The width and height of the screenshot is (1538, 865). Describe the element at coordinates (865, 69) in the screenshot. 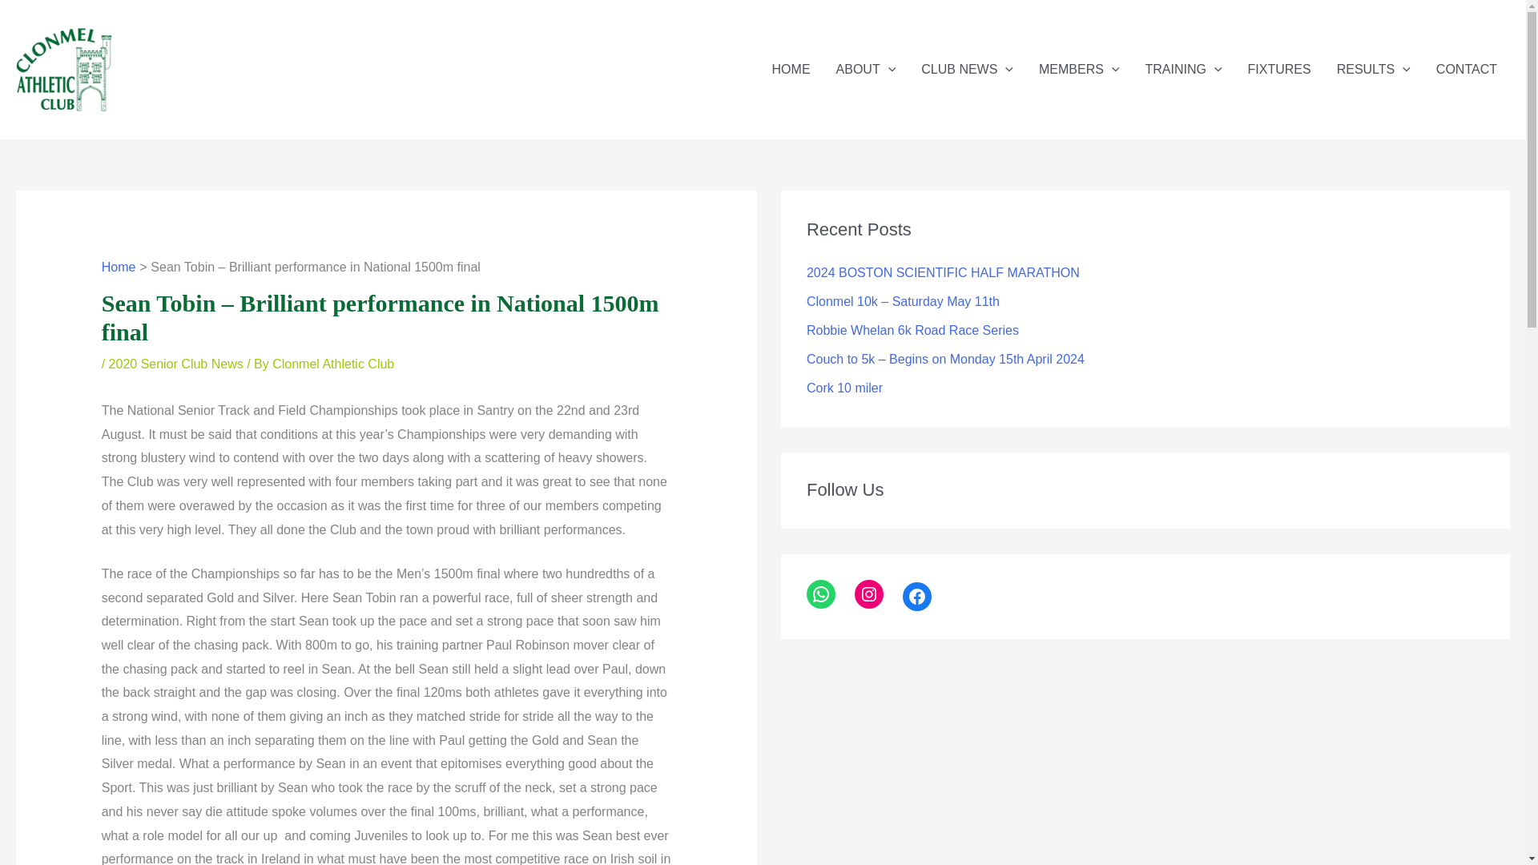

I see `ABOUT` at that location.